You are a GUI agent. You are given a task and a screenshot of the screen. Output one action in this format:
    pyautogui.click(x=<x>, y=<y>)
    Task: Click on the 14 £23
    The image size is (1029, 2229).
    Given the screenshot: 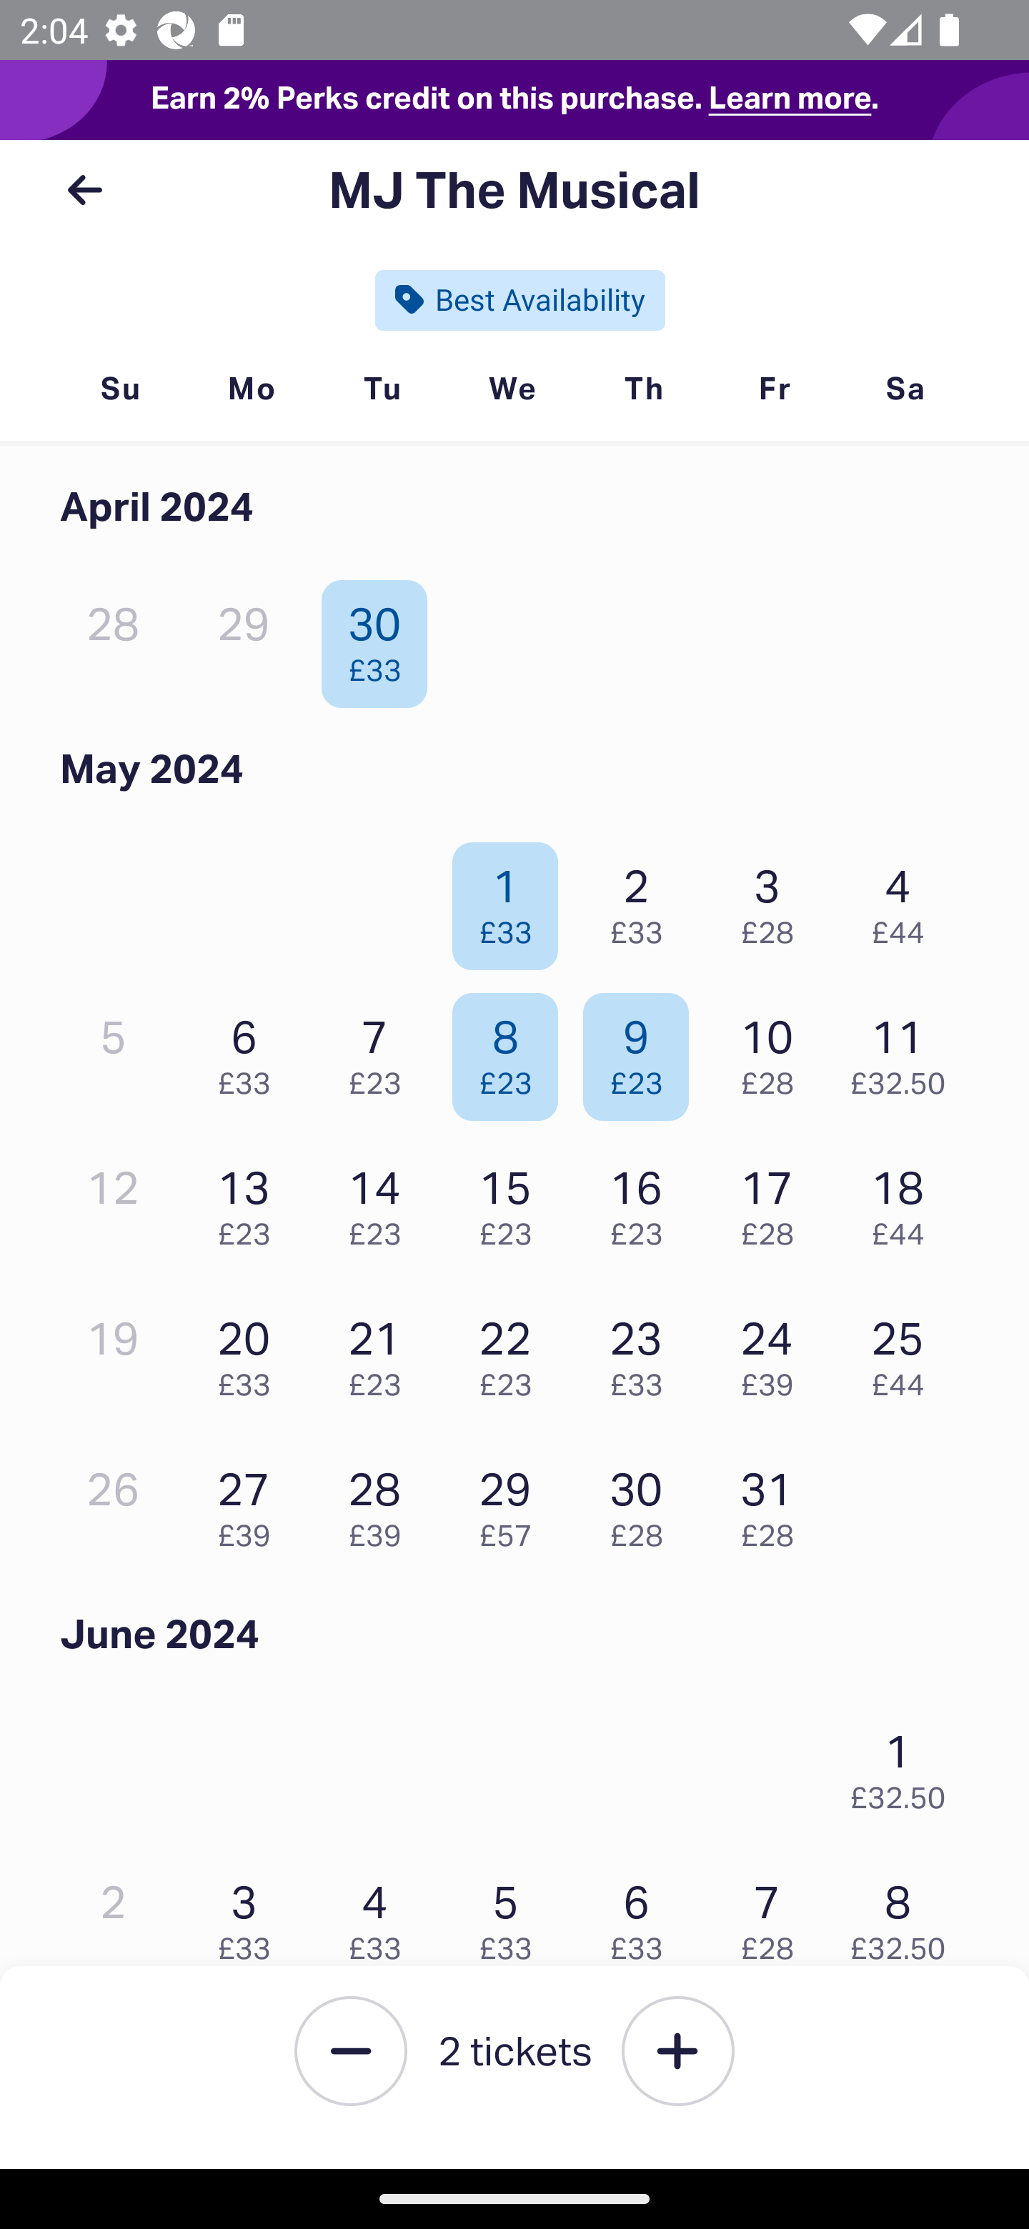 What is the action you would take?
    pyautogui.click(x=382, y=1201)
    